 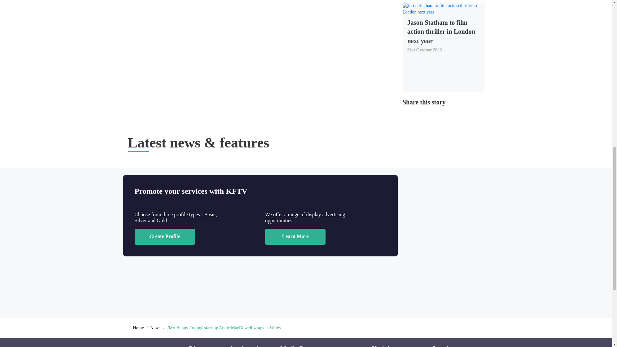 What do you see at coordinates (165, 236) in the screenshot?
I see `Create Profile` at bounding box center [165, 236].